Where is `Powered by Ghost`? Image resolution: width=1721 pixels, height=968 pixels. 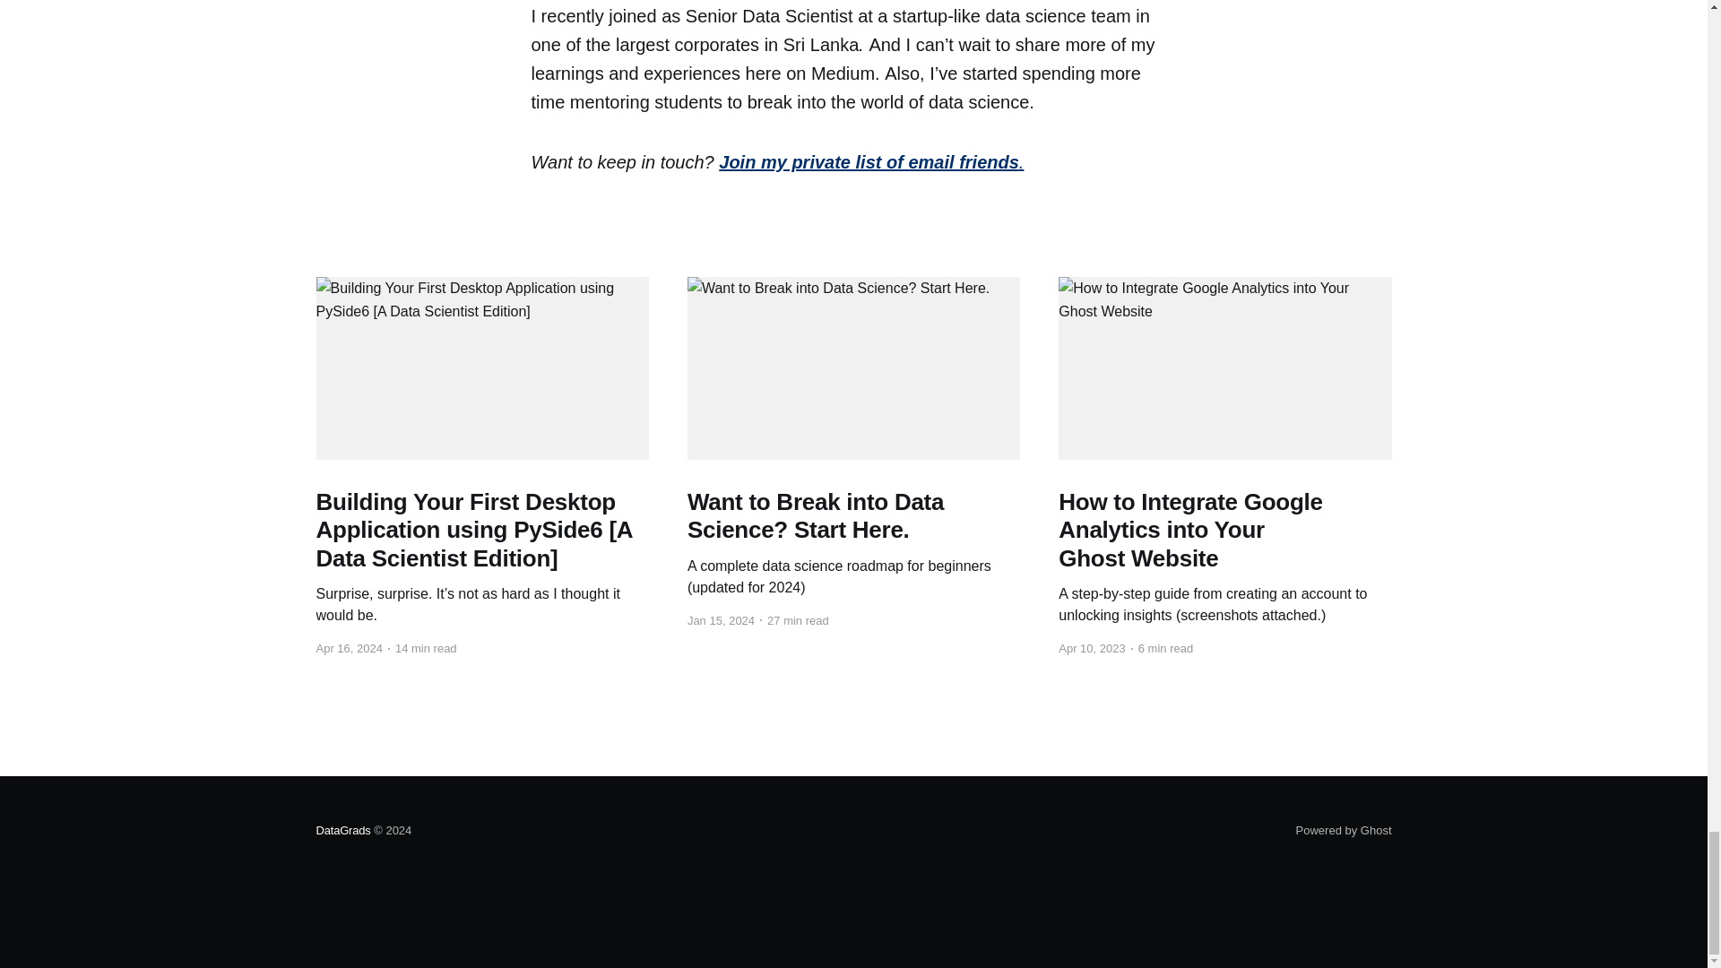 Powered by Ghost is located at coordinates (1344, 830).